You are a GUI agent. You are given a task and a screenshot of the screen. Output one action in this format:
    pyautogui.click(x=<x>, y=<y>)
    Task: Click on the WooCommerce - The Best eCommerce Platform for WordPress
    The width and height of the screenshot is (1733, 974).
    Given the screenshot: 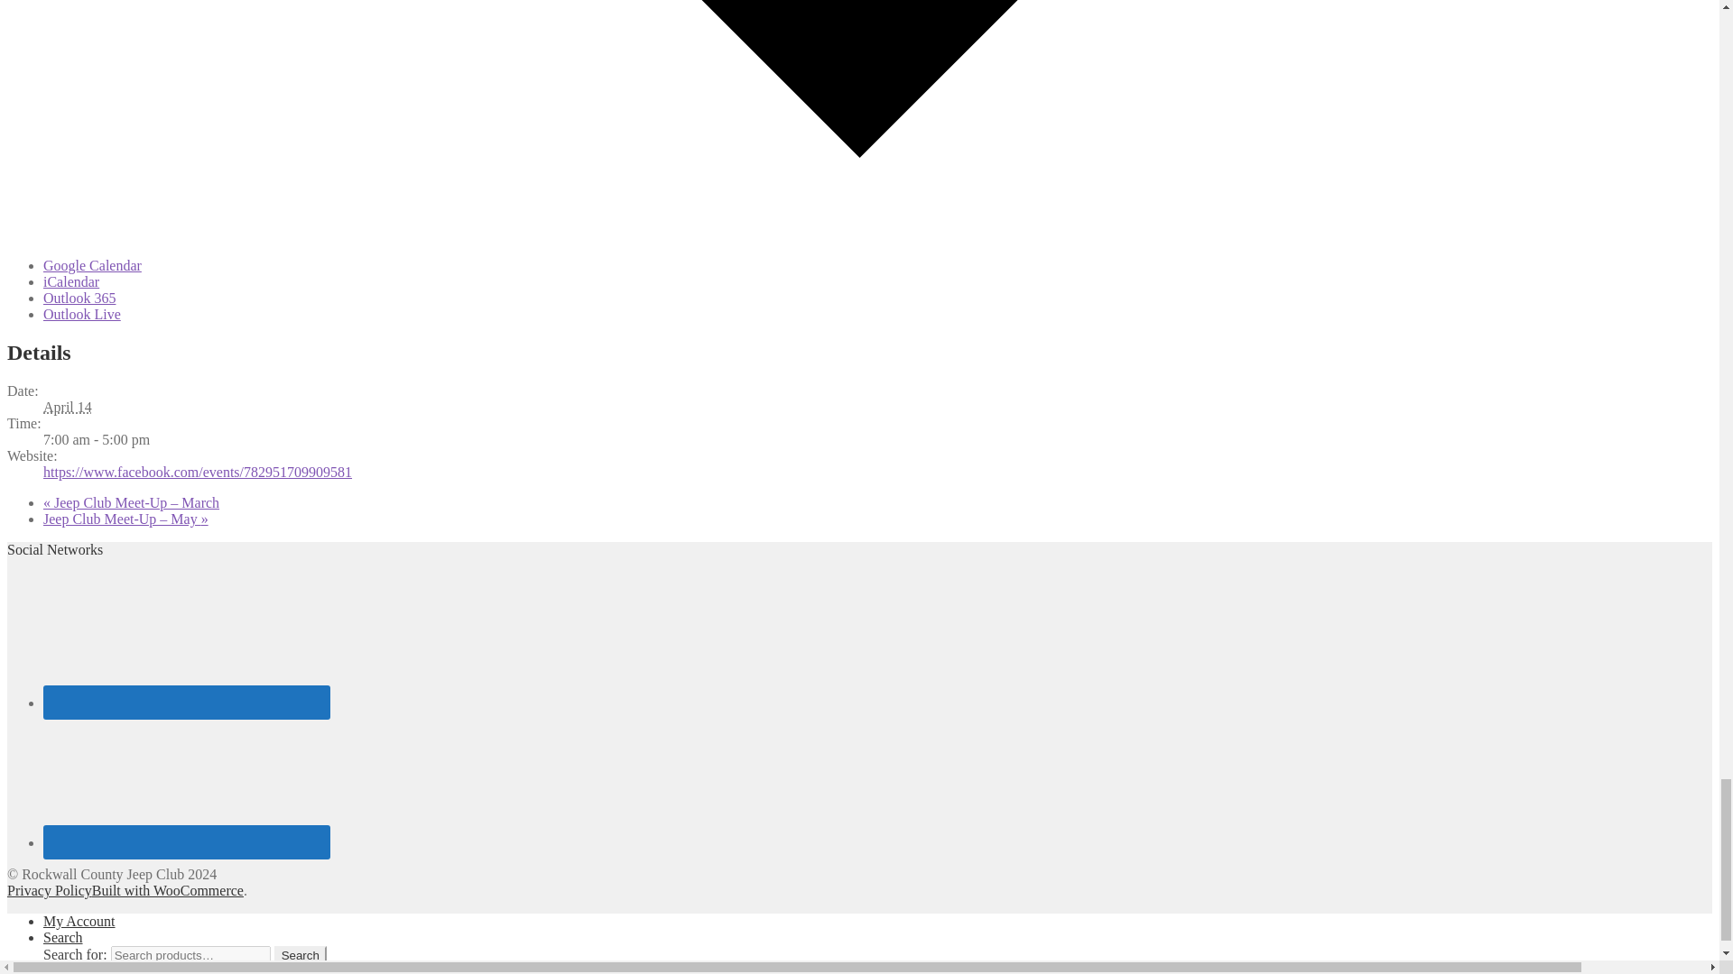 What is the action you would take?
    pyautogui.click(x=168, y=889)
    